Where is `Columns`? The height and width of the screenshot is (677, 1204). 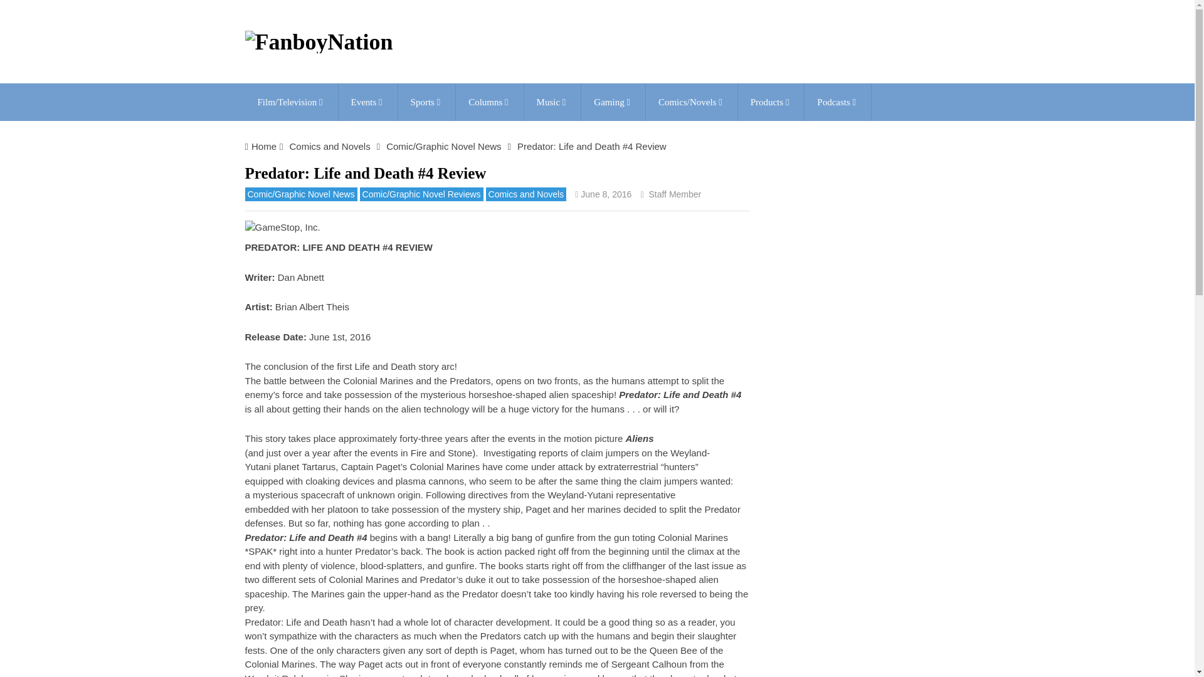
Columns is located at coordinates (489, 102).